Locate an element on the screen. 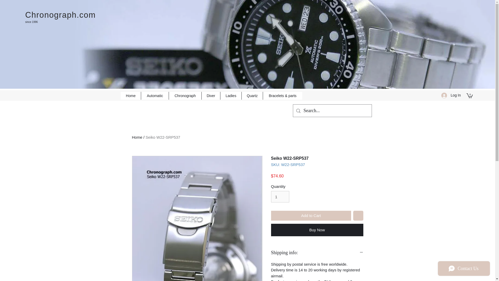 This screenshot has width=499, height=281. 0 is located at coordinates (469, 95).